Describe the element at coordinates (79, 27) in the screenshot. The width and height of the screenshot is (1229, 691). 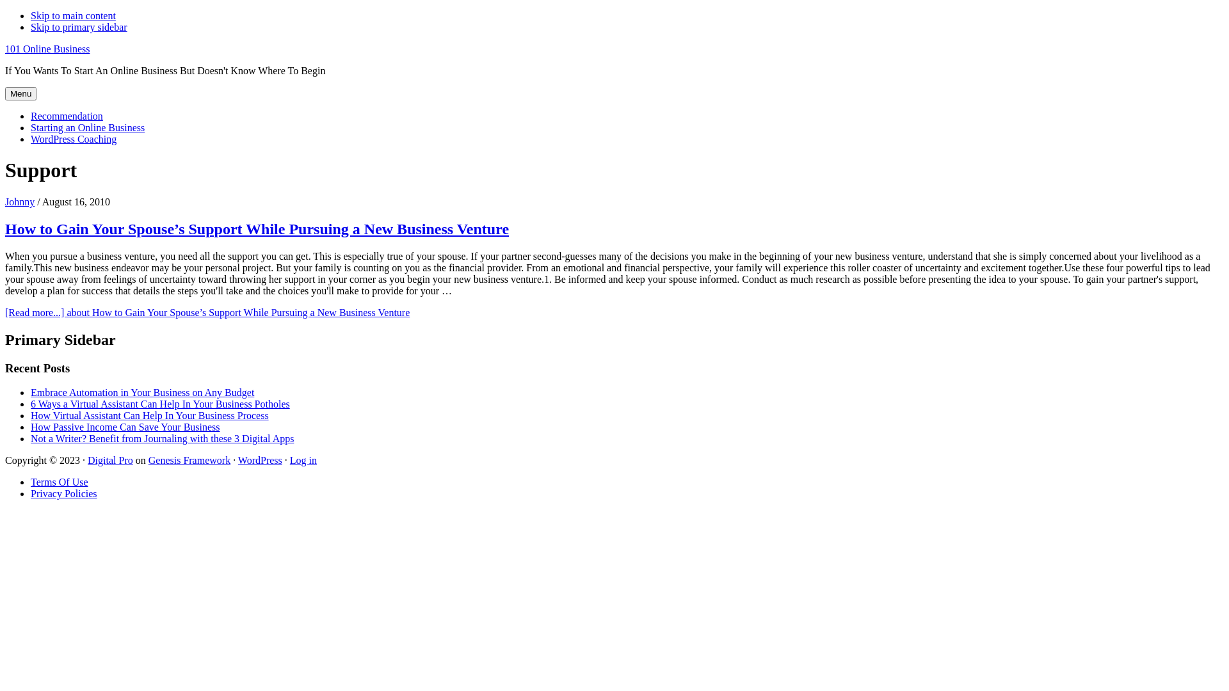
I see `Skip to primary sidebar` at that location.